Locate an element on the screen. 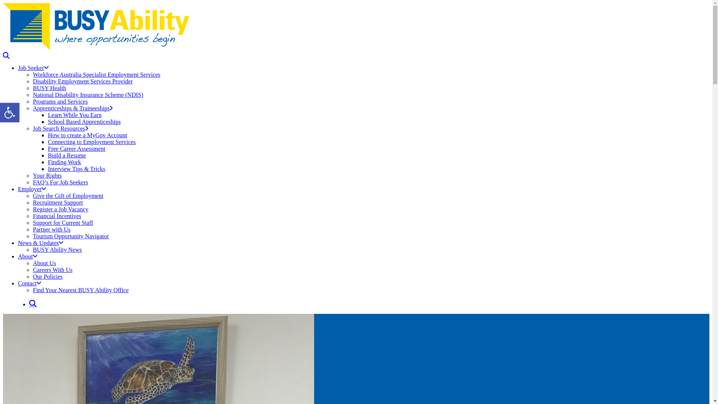 The height and width of the screenshot is (404, 718). Employer is located at coordinates (32, 189).